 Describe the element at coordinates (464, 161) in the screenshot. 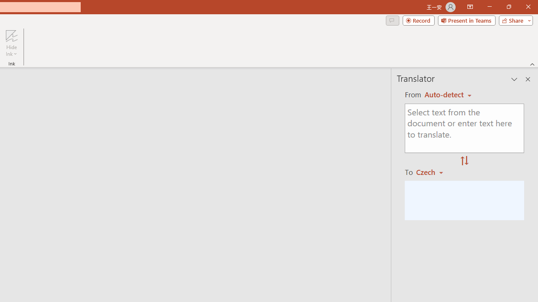

I see `Swap "from" and "to" languages.` at that location.